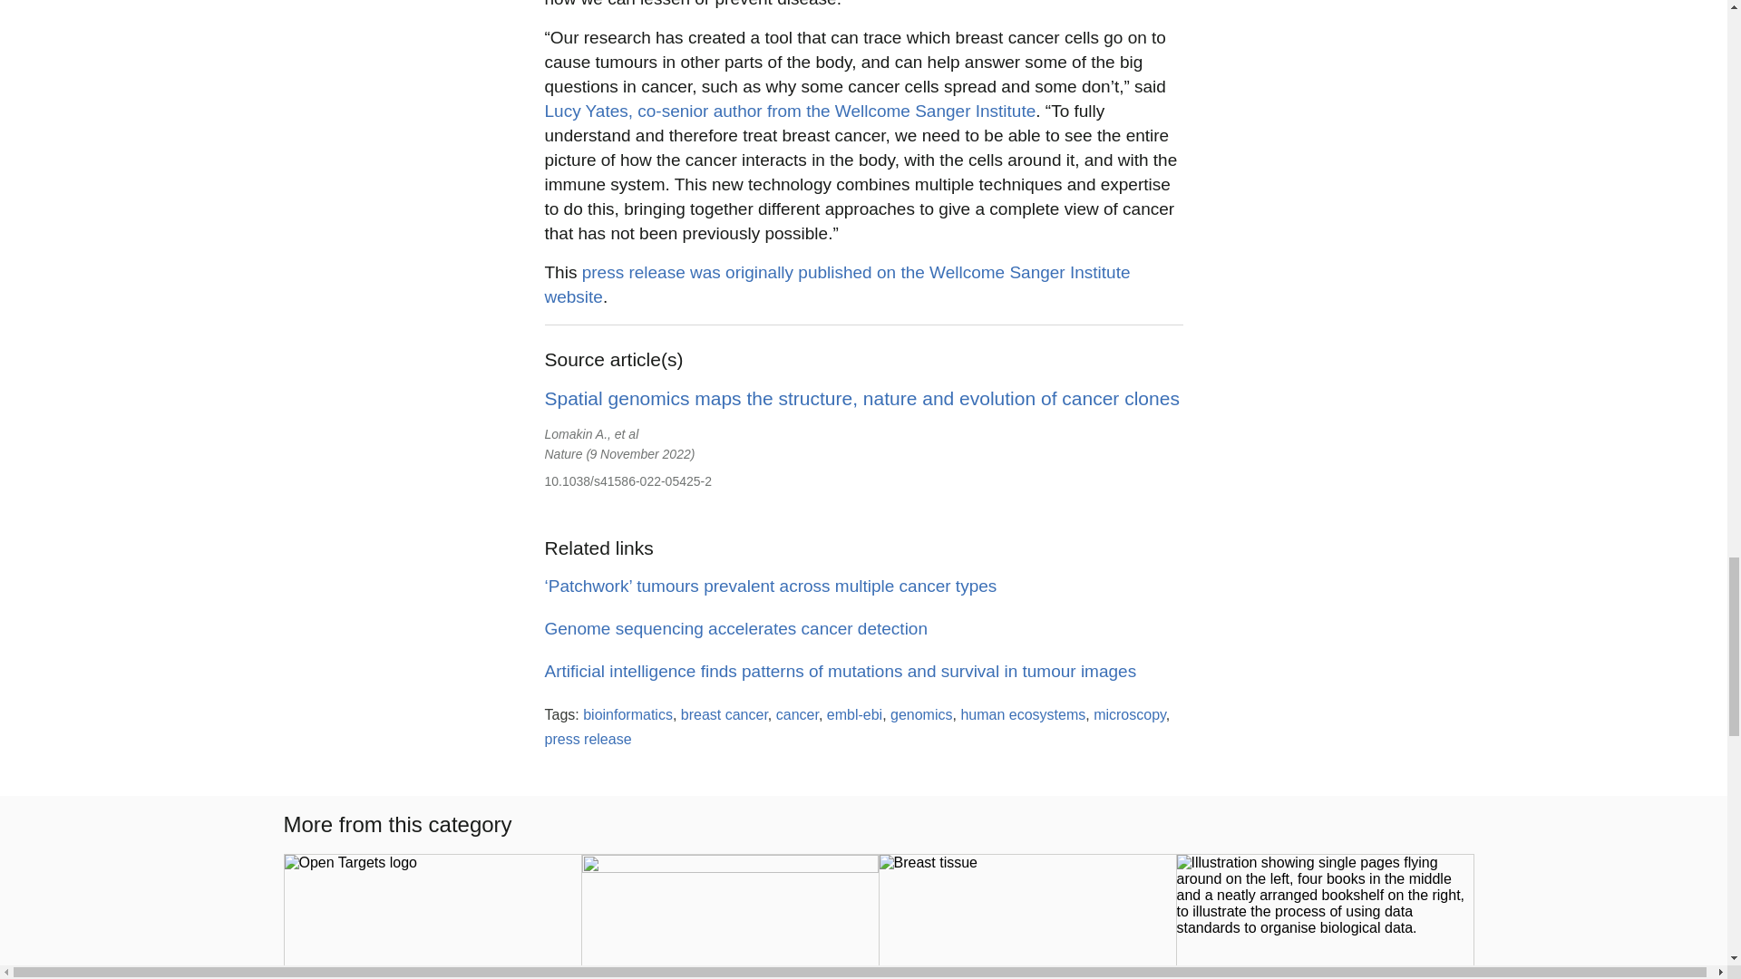  I want to click on press release, so click(587, 739).